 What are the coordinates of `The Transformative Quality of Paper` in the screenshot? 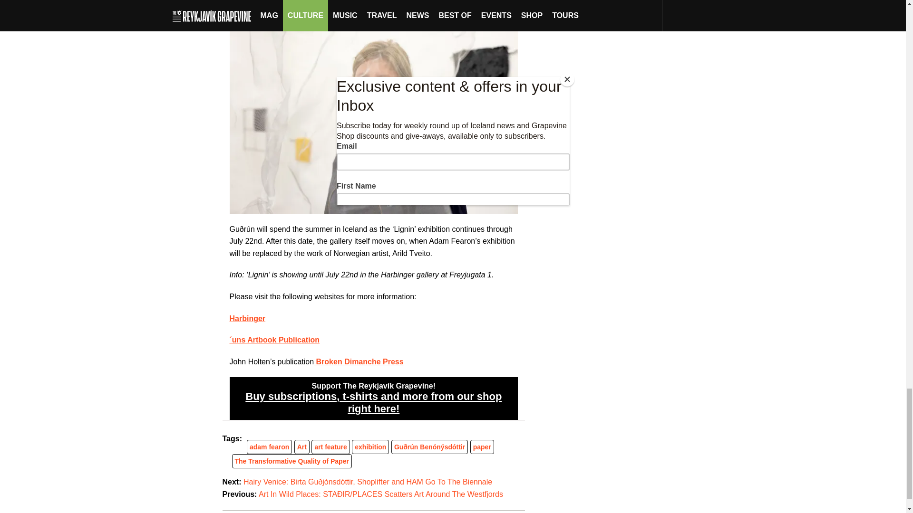 It's located at (291, 461).